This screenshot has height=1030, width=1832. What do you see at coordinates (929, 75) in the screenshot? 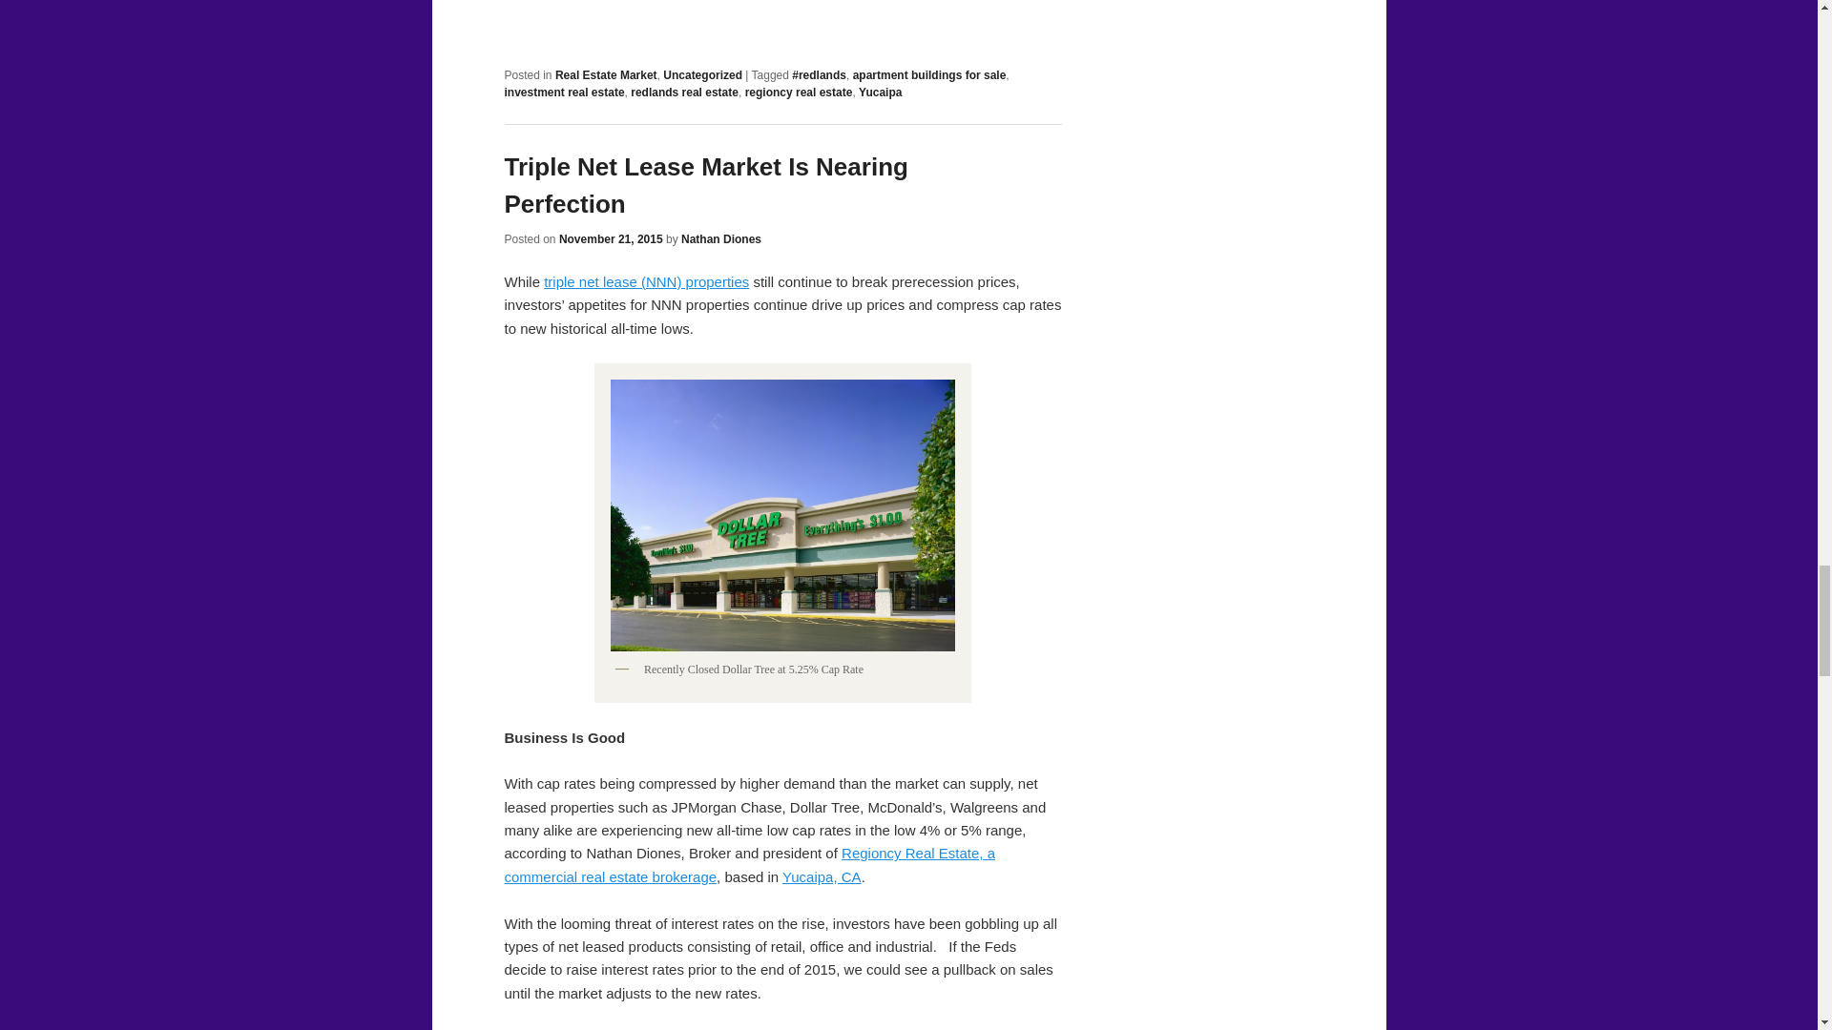
I see `apartment buildings for sale` at bounding box center [929, 75].